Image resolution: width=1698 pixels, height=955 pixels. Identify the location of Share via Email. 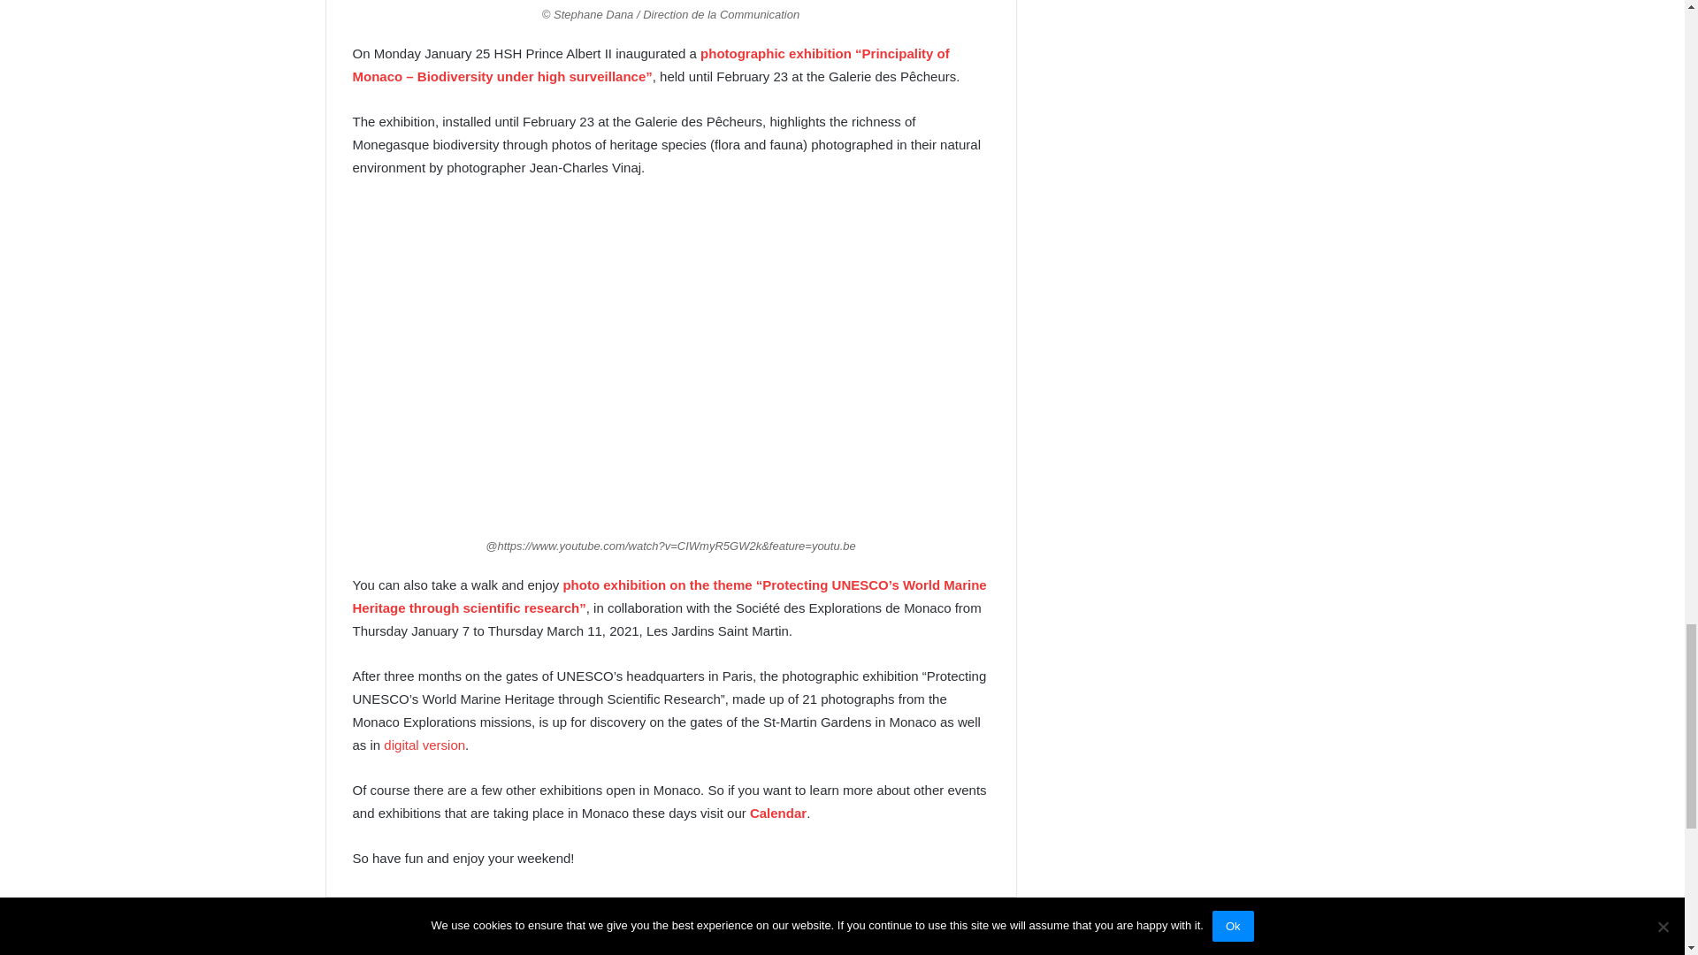
(646, 932).